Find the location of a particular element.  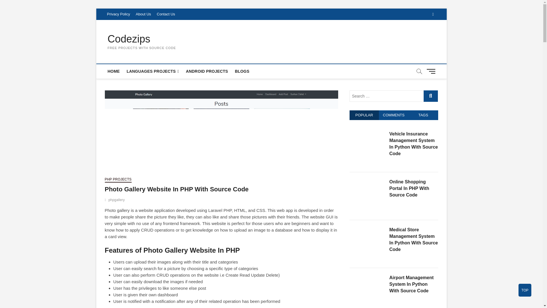

phpgallery is located at coordinates (117, 200).